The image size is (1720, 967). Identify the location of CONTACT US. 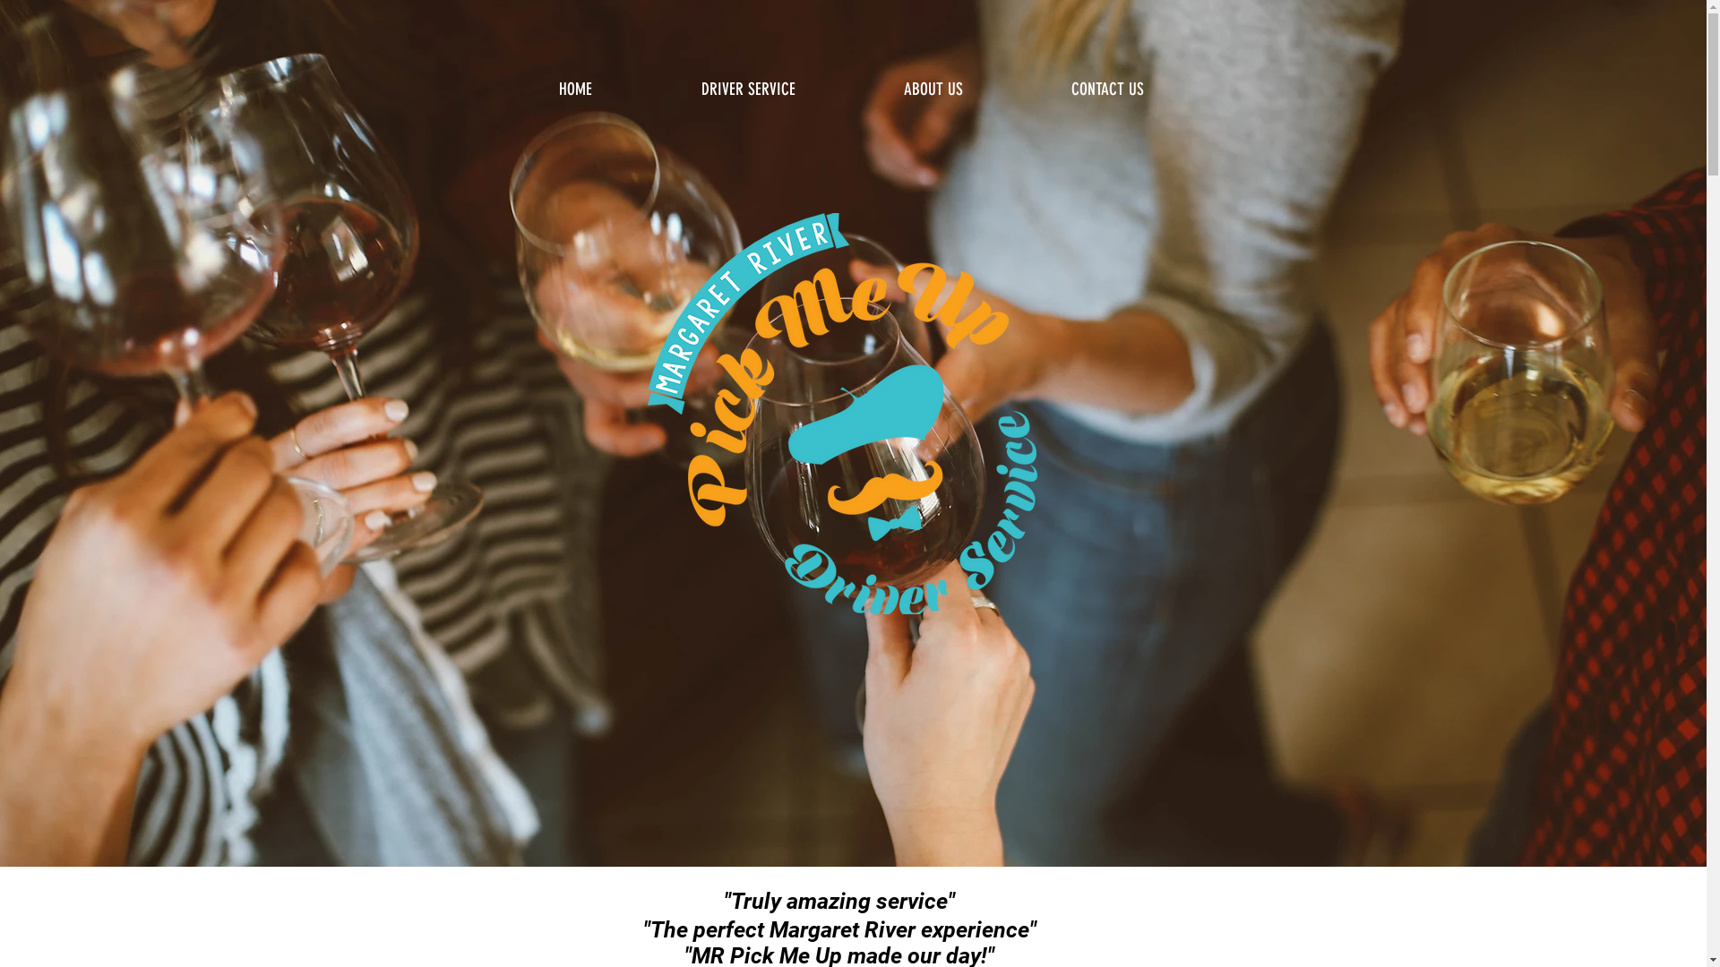
(1108, 89).